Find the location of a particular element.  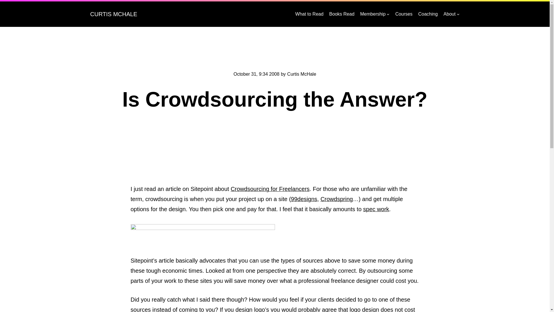

What to Read is located at coordinates (309, 14).